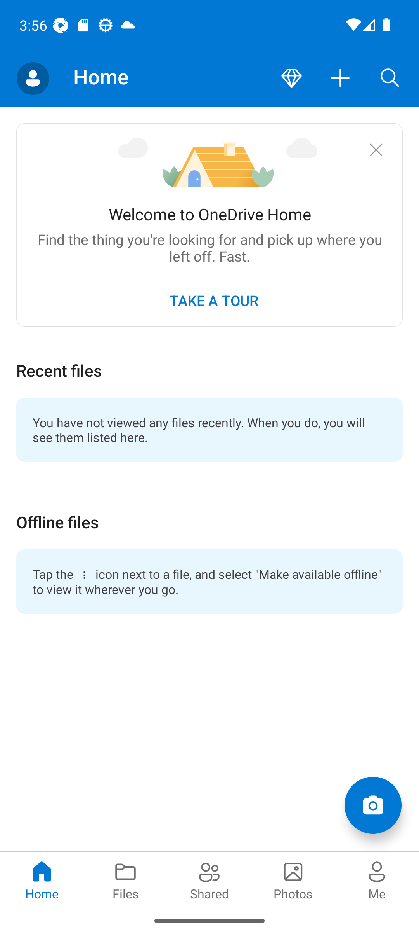 Image resolution: width=419 pixels, height=933 pixels. What do you see at coordinates (341, 79) in the screenshot?
I see `More actions button` at bounding box center [341, 79].